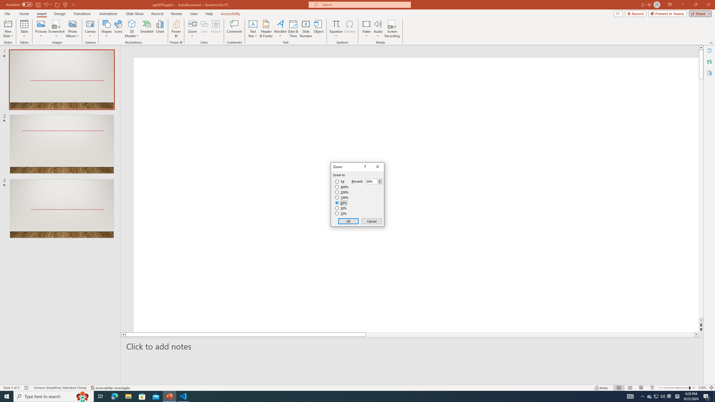  Describe the element at coordinates (216, 29) in the screenshot. I see `Task View` at that location.